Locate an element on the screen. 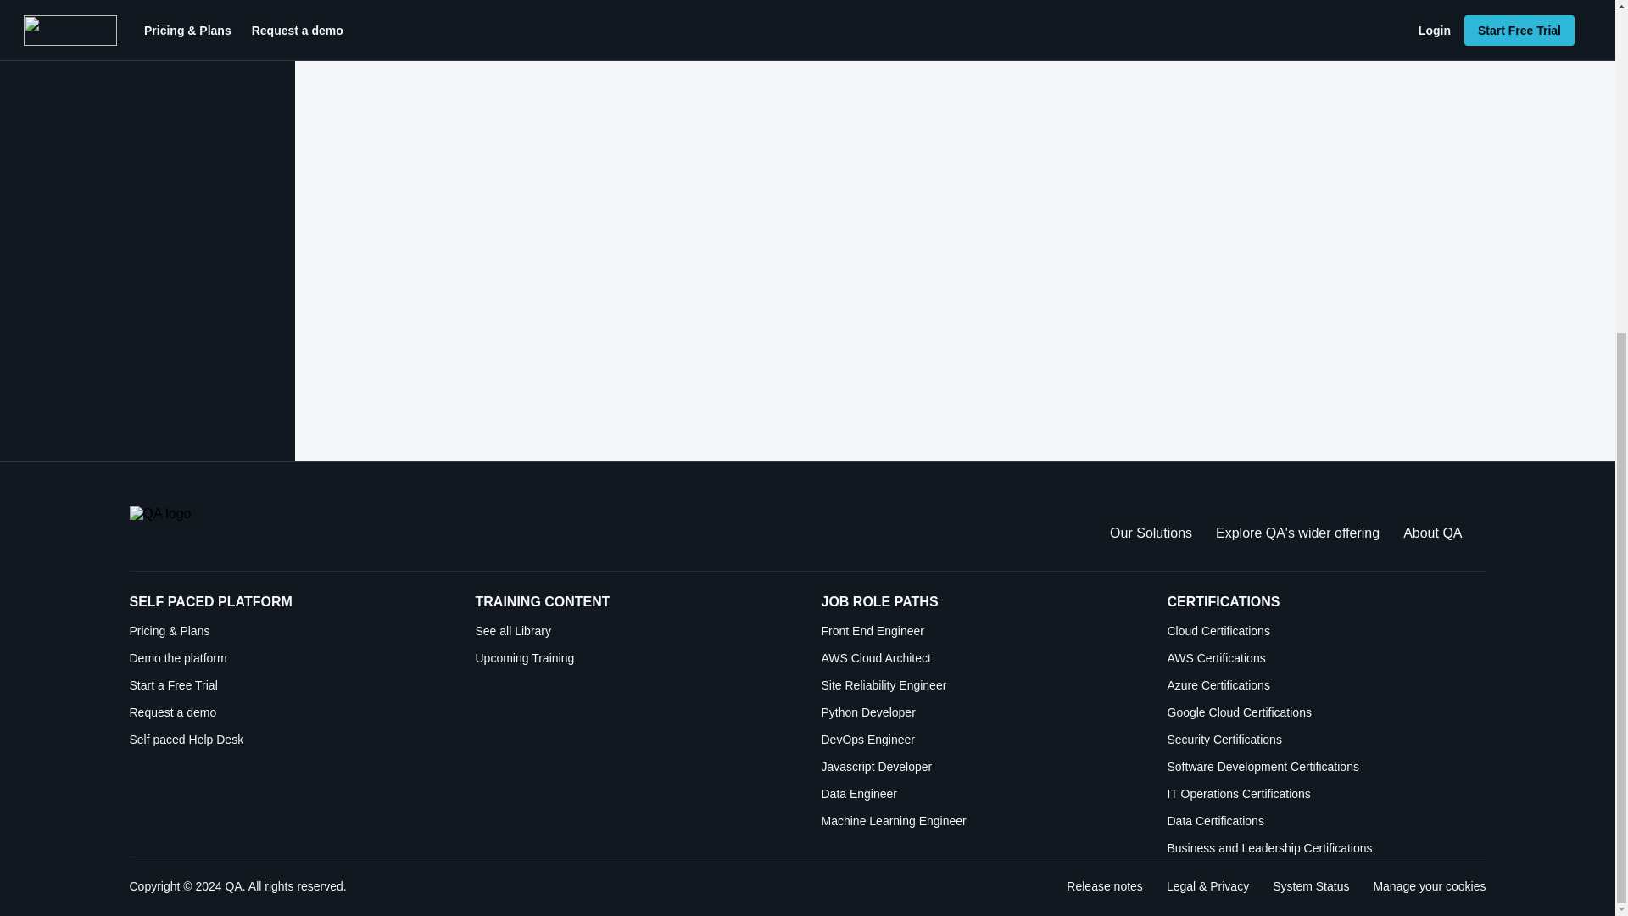  Explore QA's wider offering is located at coordinates (1297, 533).